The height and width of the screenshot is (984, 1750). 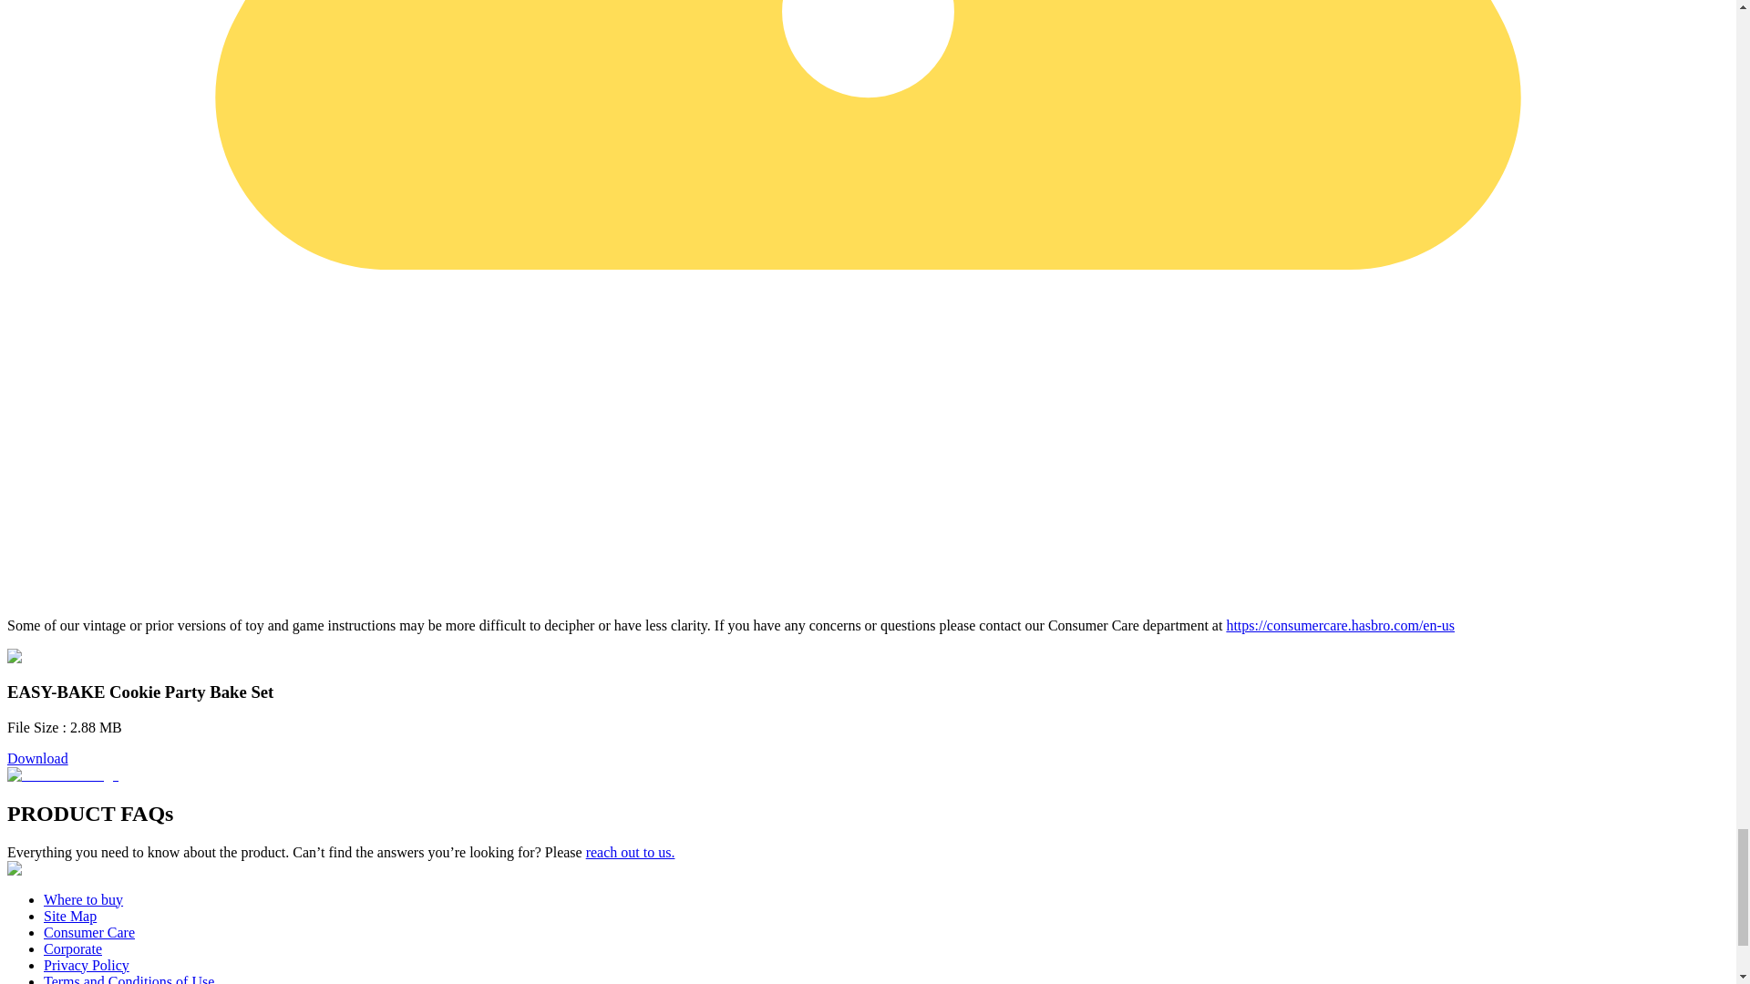 I want to click on Terms and Conditions of Use, so click(x=129, y=979).